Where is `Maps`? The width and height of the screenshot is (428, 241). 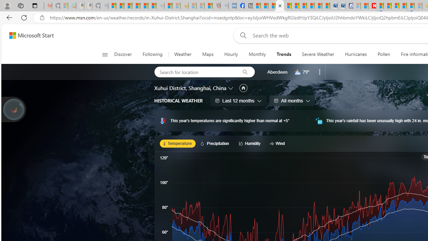
Maps is located at coordinates (208, 54).